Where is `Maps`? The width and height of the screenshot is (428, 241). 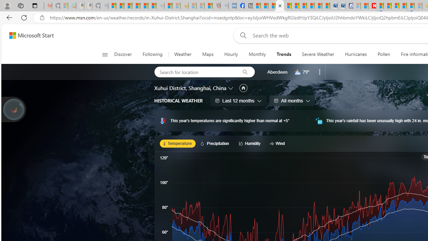
Maps is located at coordinates (208, 54).